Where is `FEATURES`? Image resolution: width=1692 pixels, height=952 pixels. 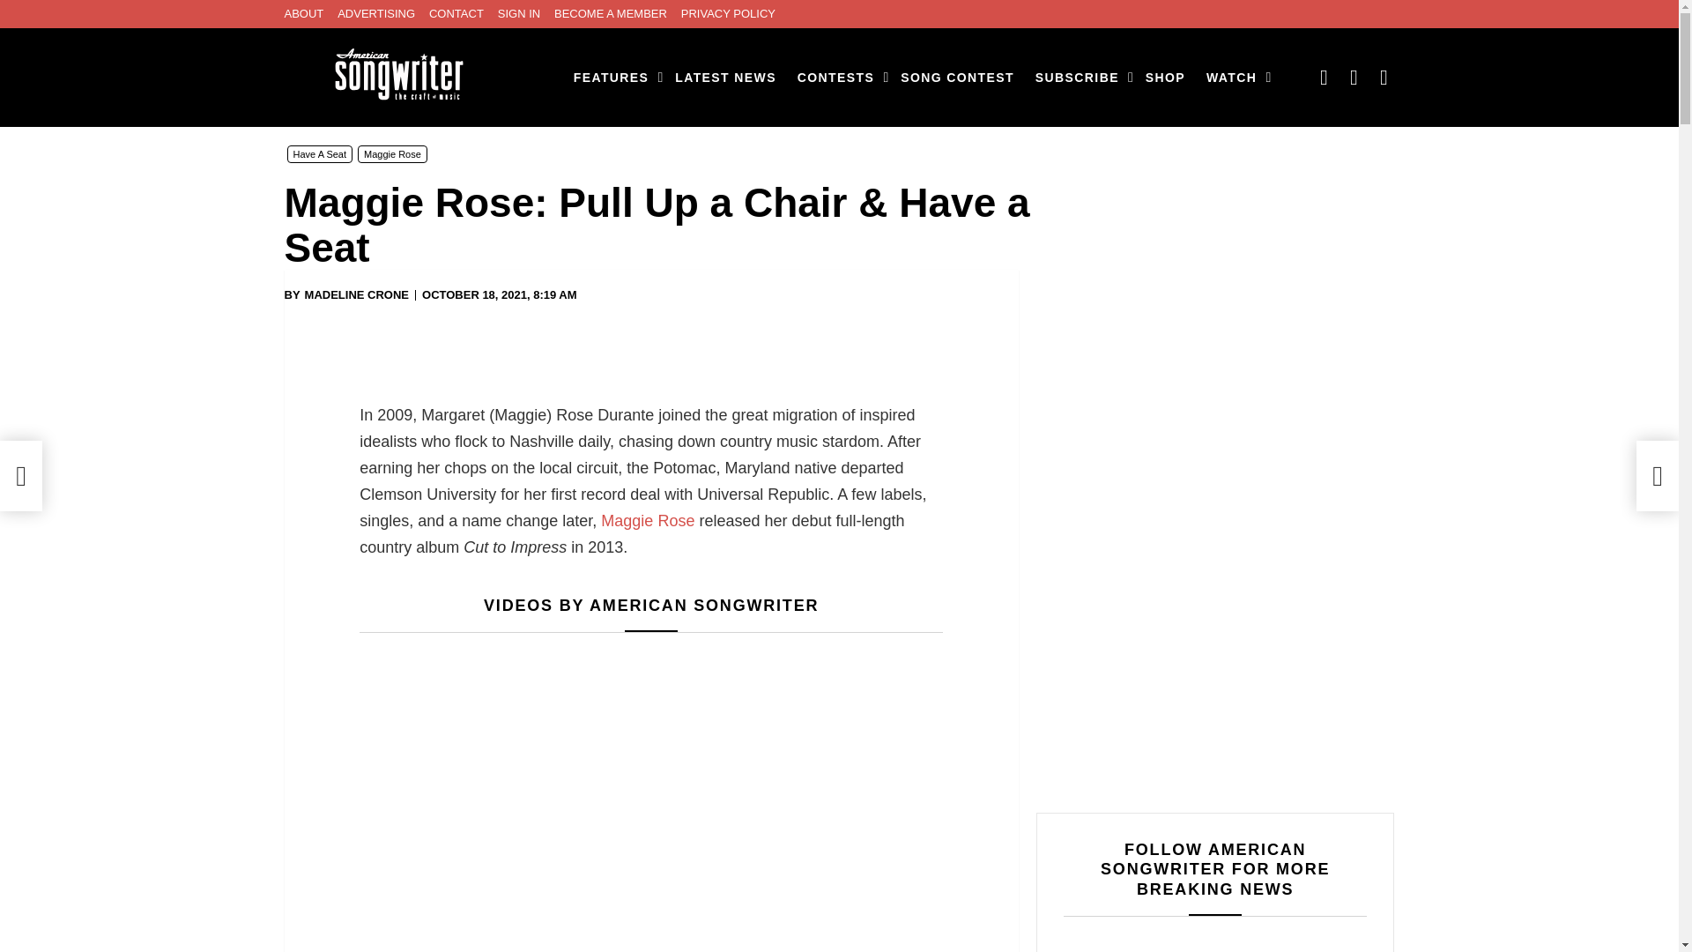 FEATURES is located at coordinates (613, 78).